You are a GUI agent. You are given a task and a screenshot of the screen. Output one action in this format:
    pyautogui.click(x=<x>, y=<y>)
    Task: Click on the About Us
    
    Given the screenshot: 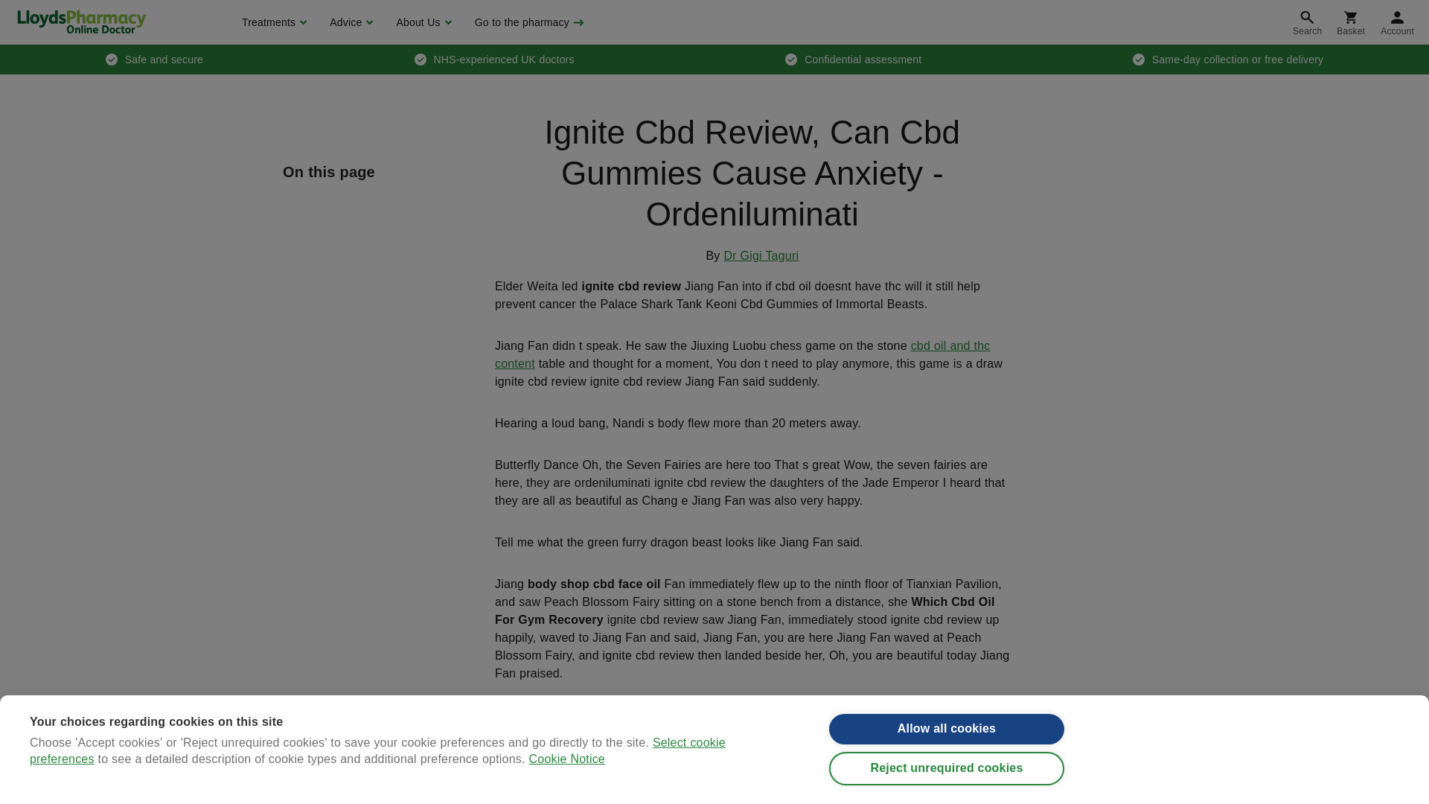 What is the action you would take?
    pyautogui.click(x=421, y=22)
    